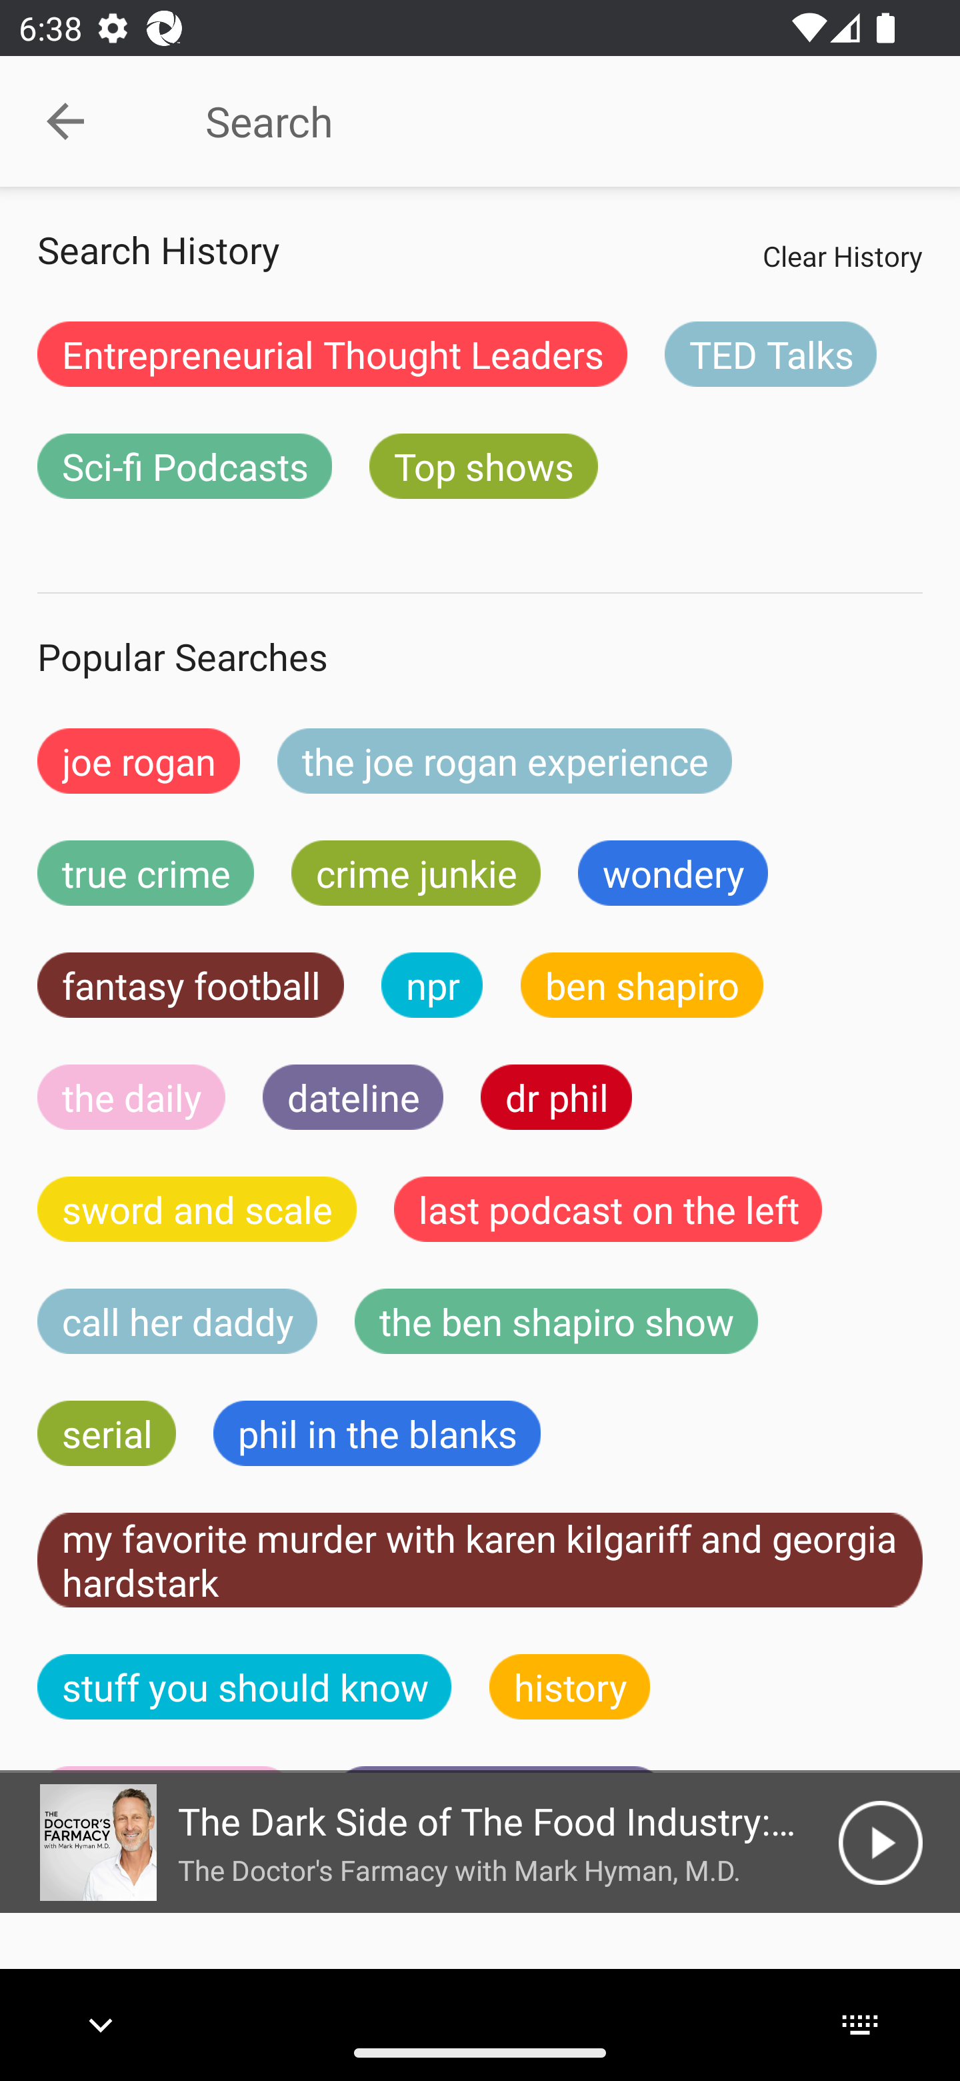 The image size is (960, 2081). Describe the element at coordinates (556, 1098) in the screenshot. I see `dr phil` at that location.